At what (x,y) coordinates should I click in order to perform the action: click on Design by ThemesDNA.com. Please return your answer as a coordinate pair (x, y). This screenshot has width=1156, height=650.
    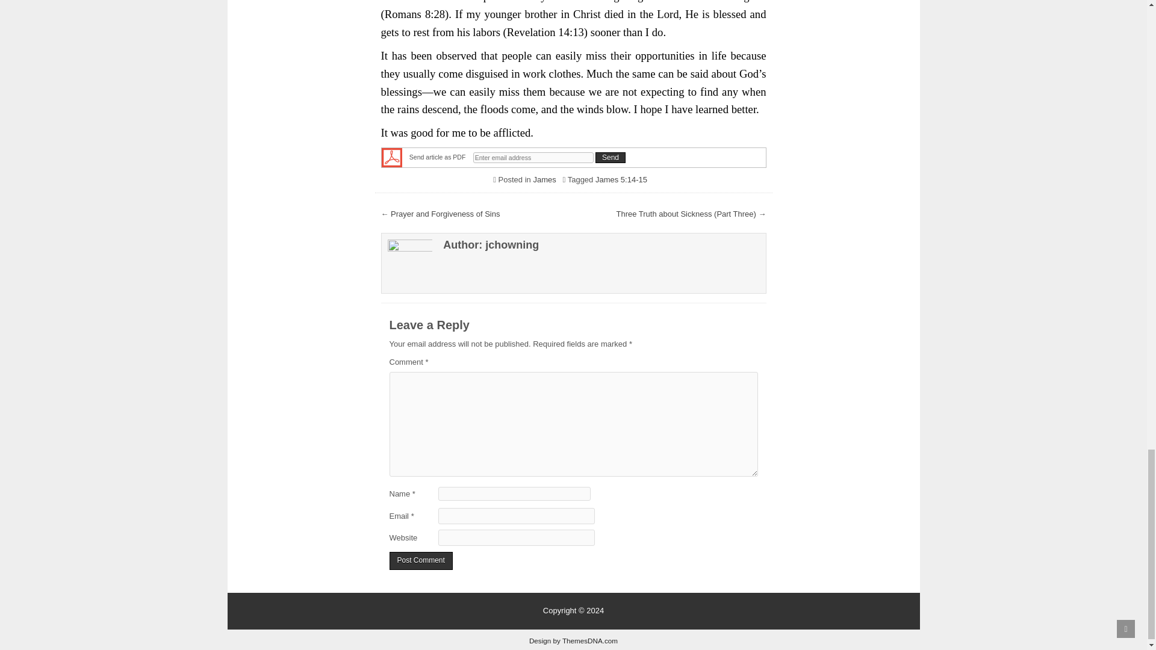
    Looking at the image, I should click on (573, 640).